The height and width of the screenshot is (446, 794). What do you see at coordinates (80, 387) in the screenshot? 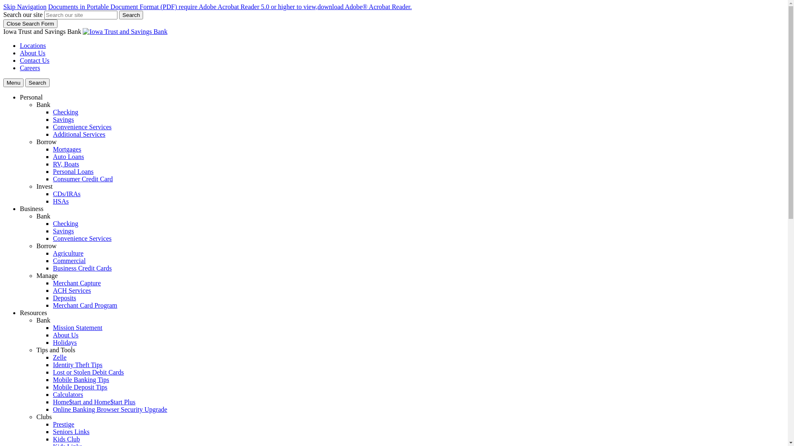
I see `Mobile Deposit Tips` at bounding box center [80, 387].